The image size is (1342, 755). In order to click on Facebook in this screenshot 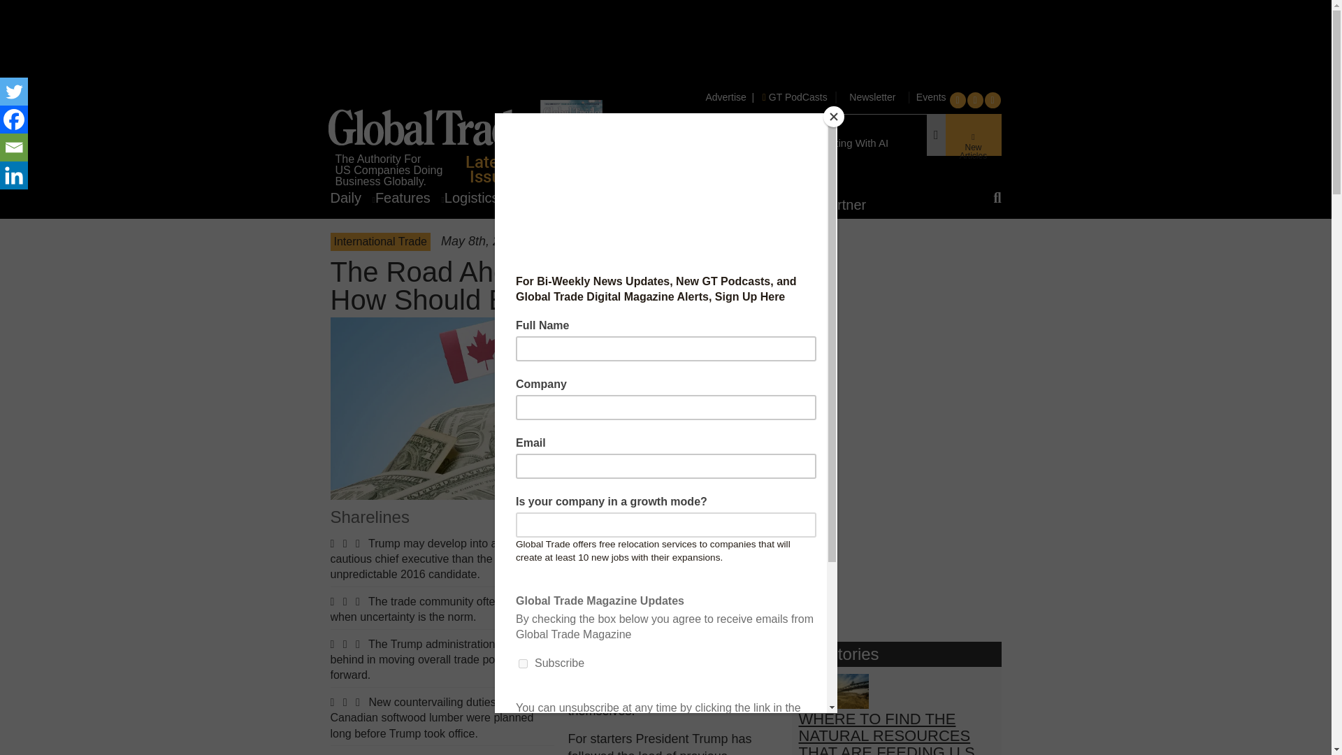, I will do `click(14, 120)`.